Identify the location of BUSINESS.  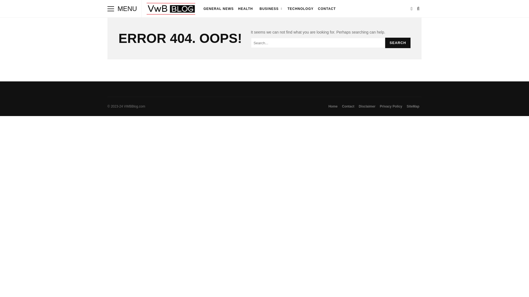
(270, 9).